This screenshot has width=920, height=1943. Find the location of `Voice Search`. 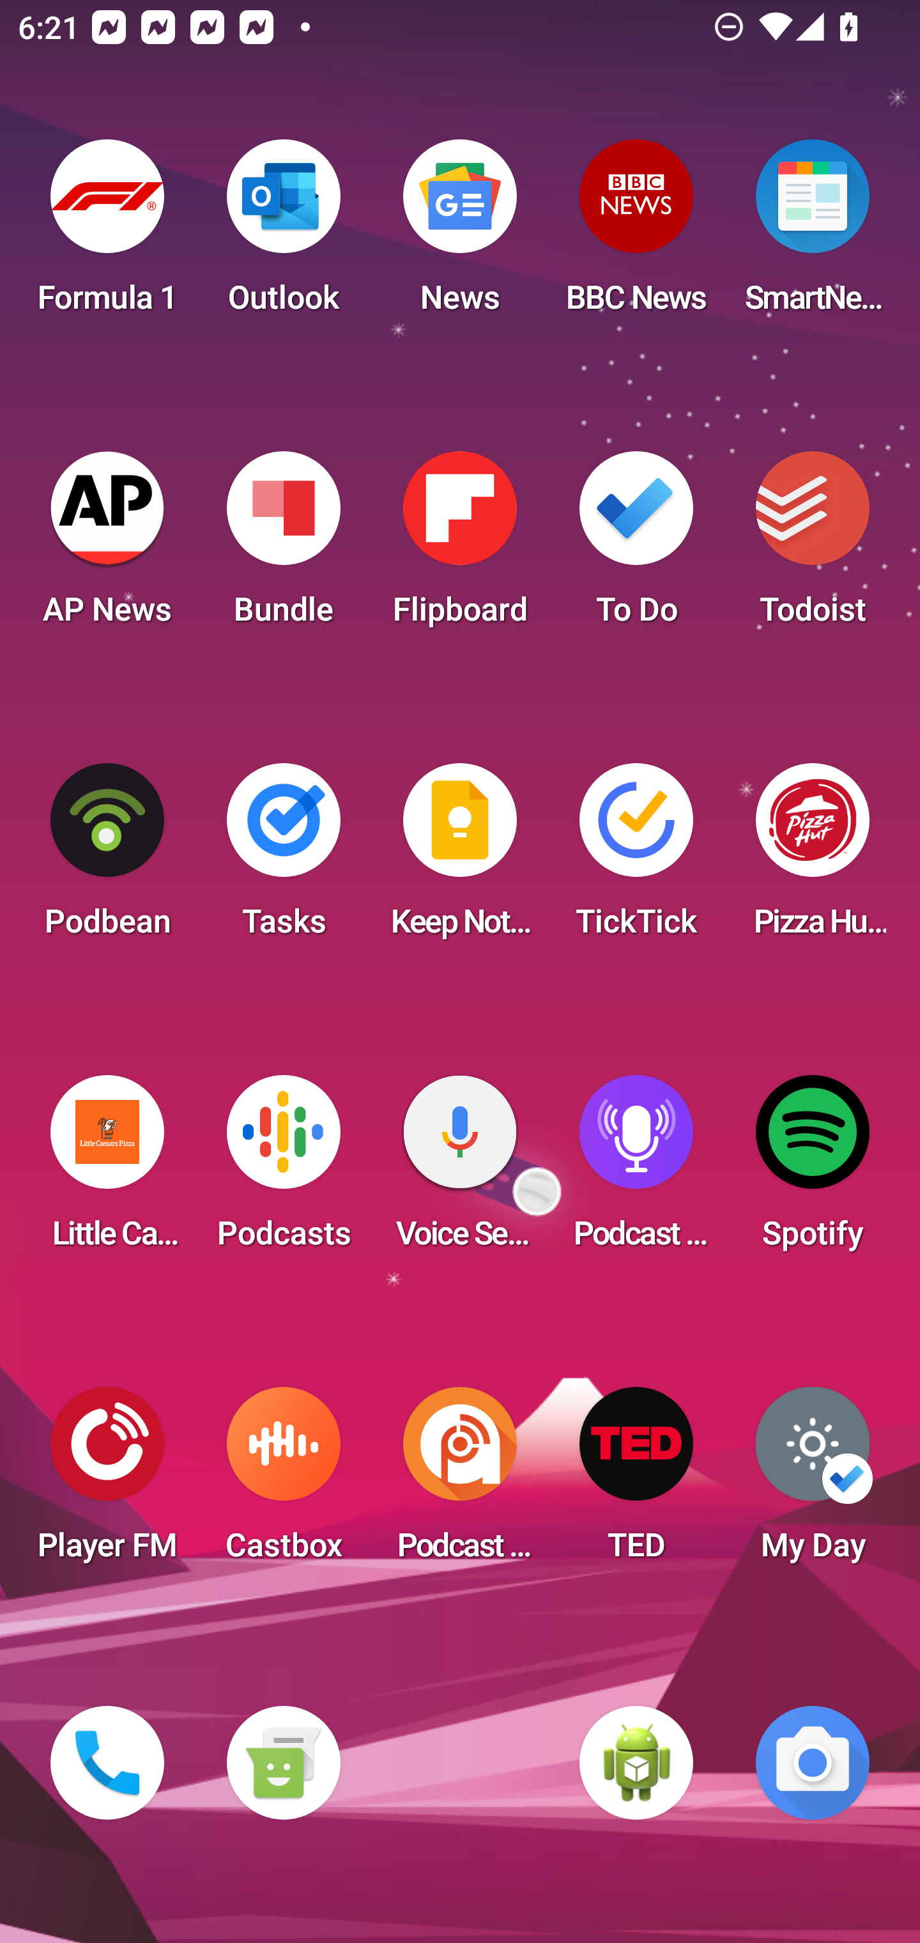

Voice Search is located at coordinates (460, 1170).